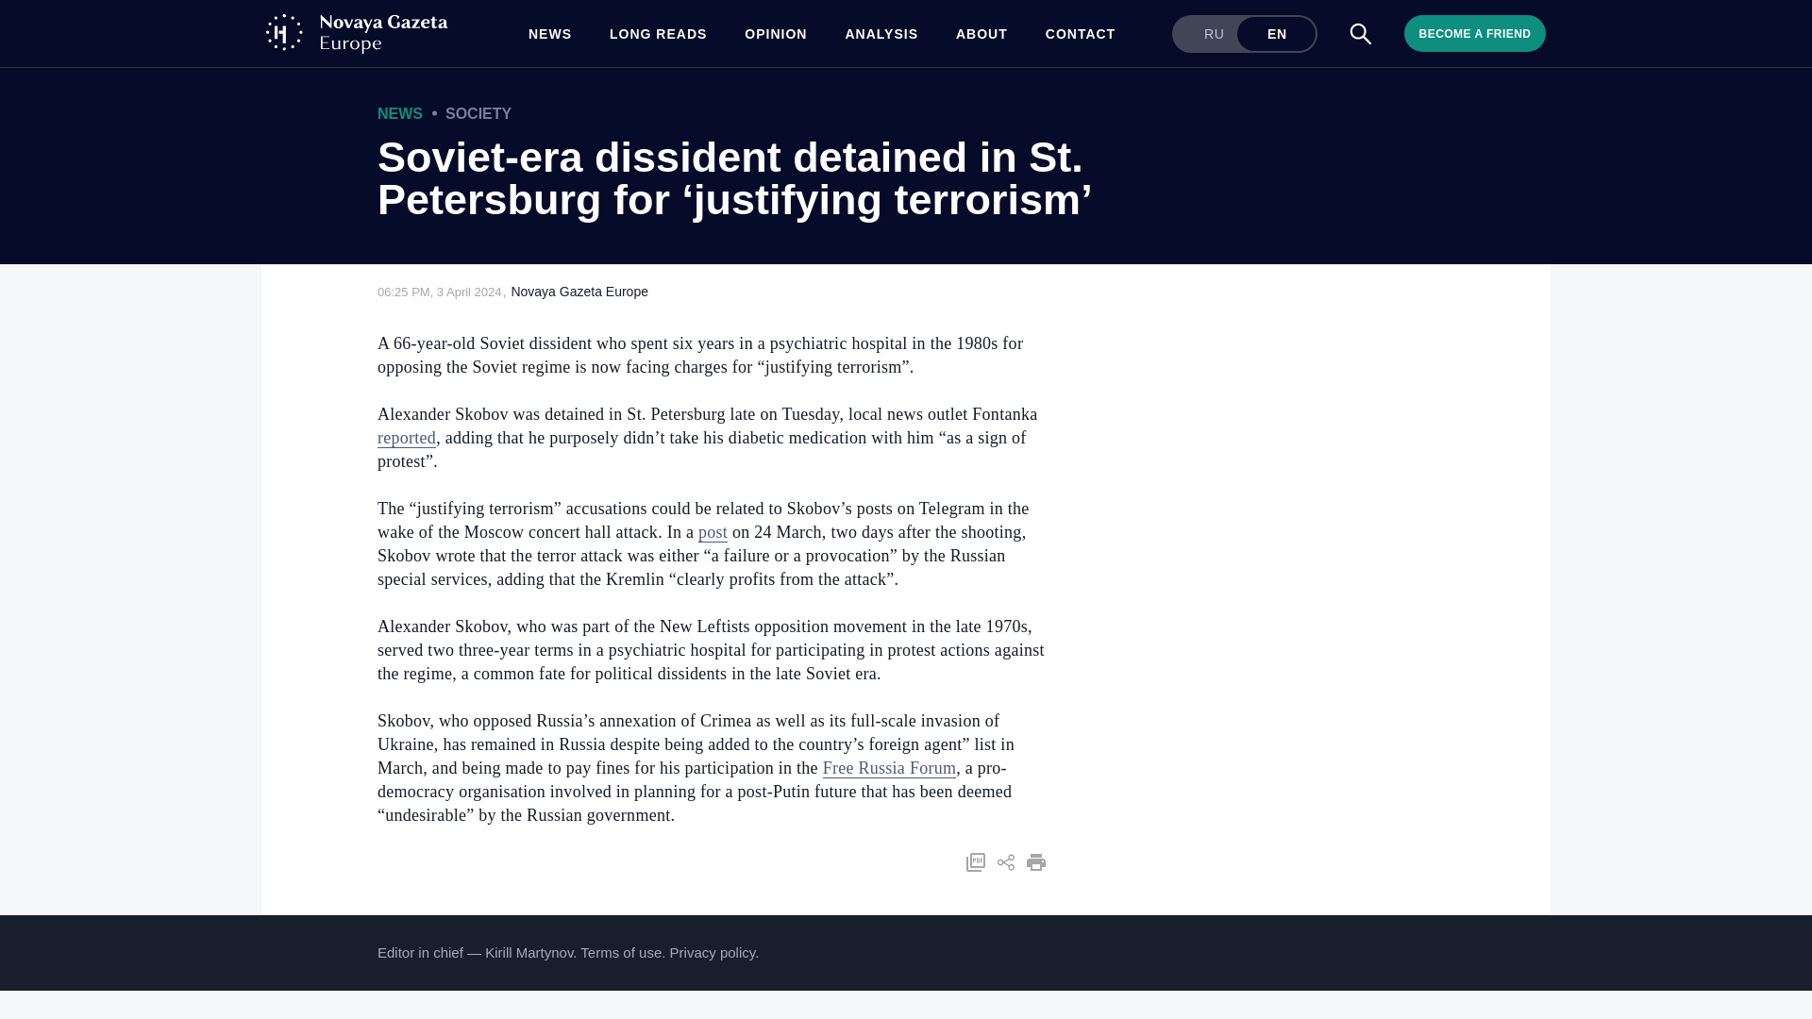 The height and width of the screenshot is (1019, 1812). What do you see at coordinates (620, 953) in the screenshot?
I see `Terms of use` at bounding box center [620, 953].